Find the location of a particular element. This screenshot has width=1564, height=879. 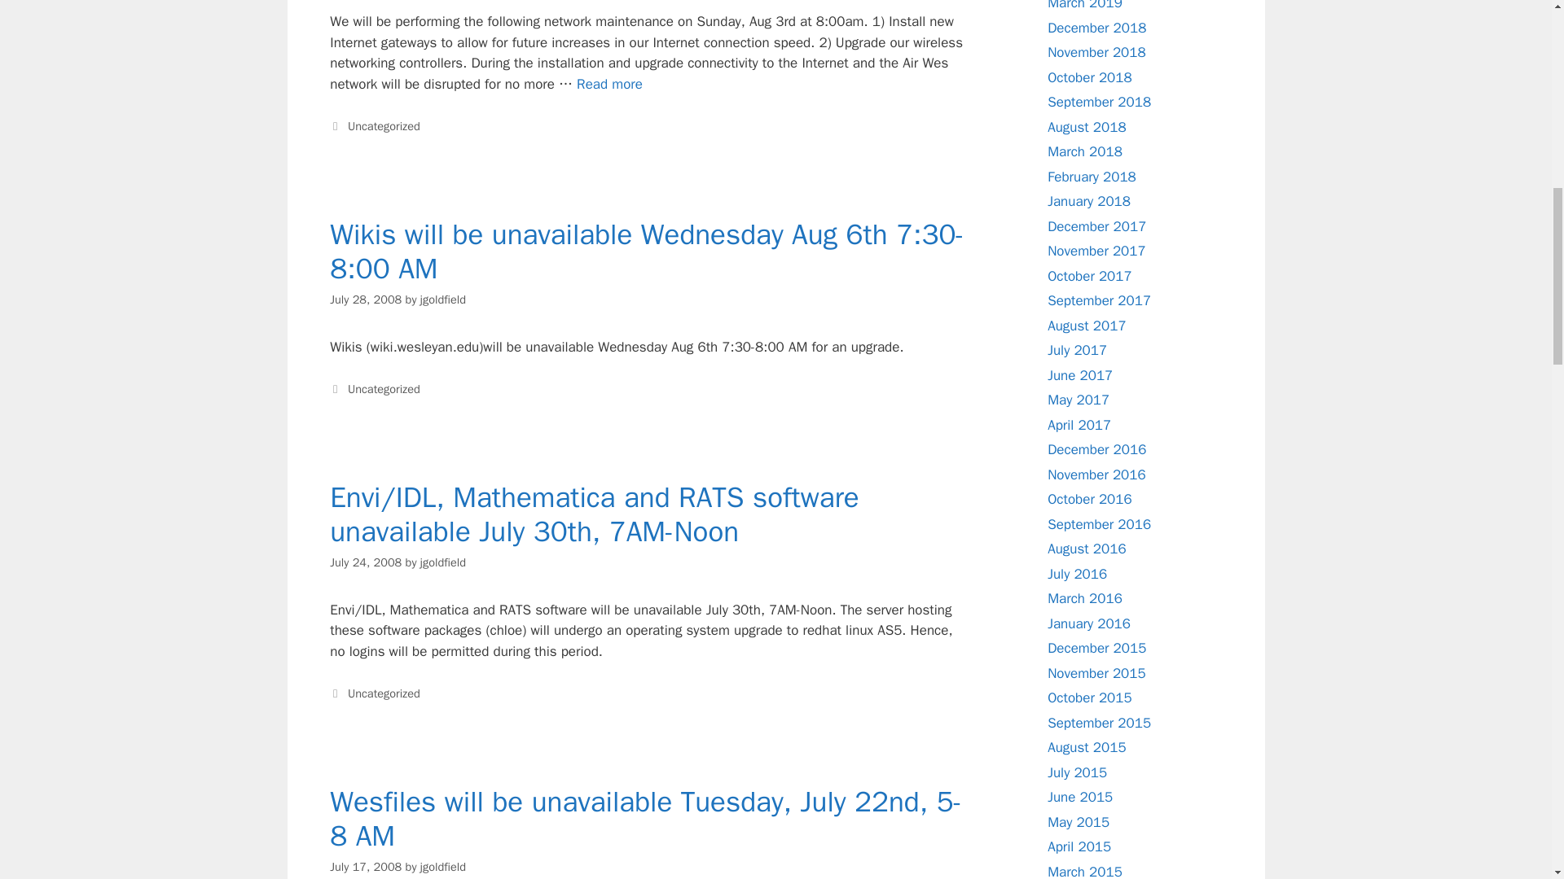

Wikis will be unavailable Wednesday Aug 6th 7:30-8:00 AM is located at coordinates (647, 251).